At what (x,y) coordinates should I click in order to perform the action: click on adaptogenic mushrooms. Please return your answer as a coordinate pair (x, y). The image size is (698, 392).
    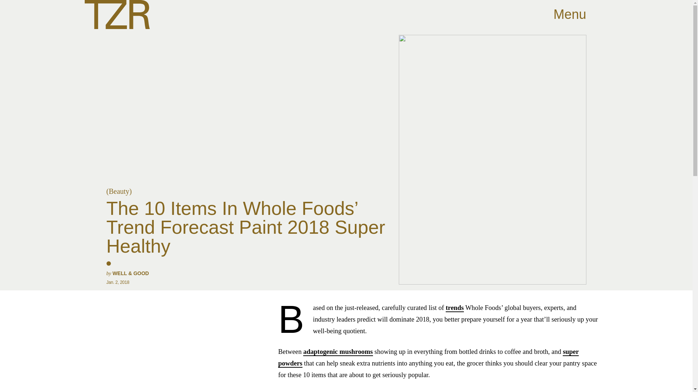
    Looking at the image, I should click on (338, 352).